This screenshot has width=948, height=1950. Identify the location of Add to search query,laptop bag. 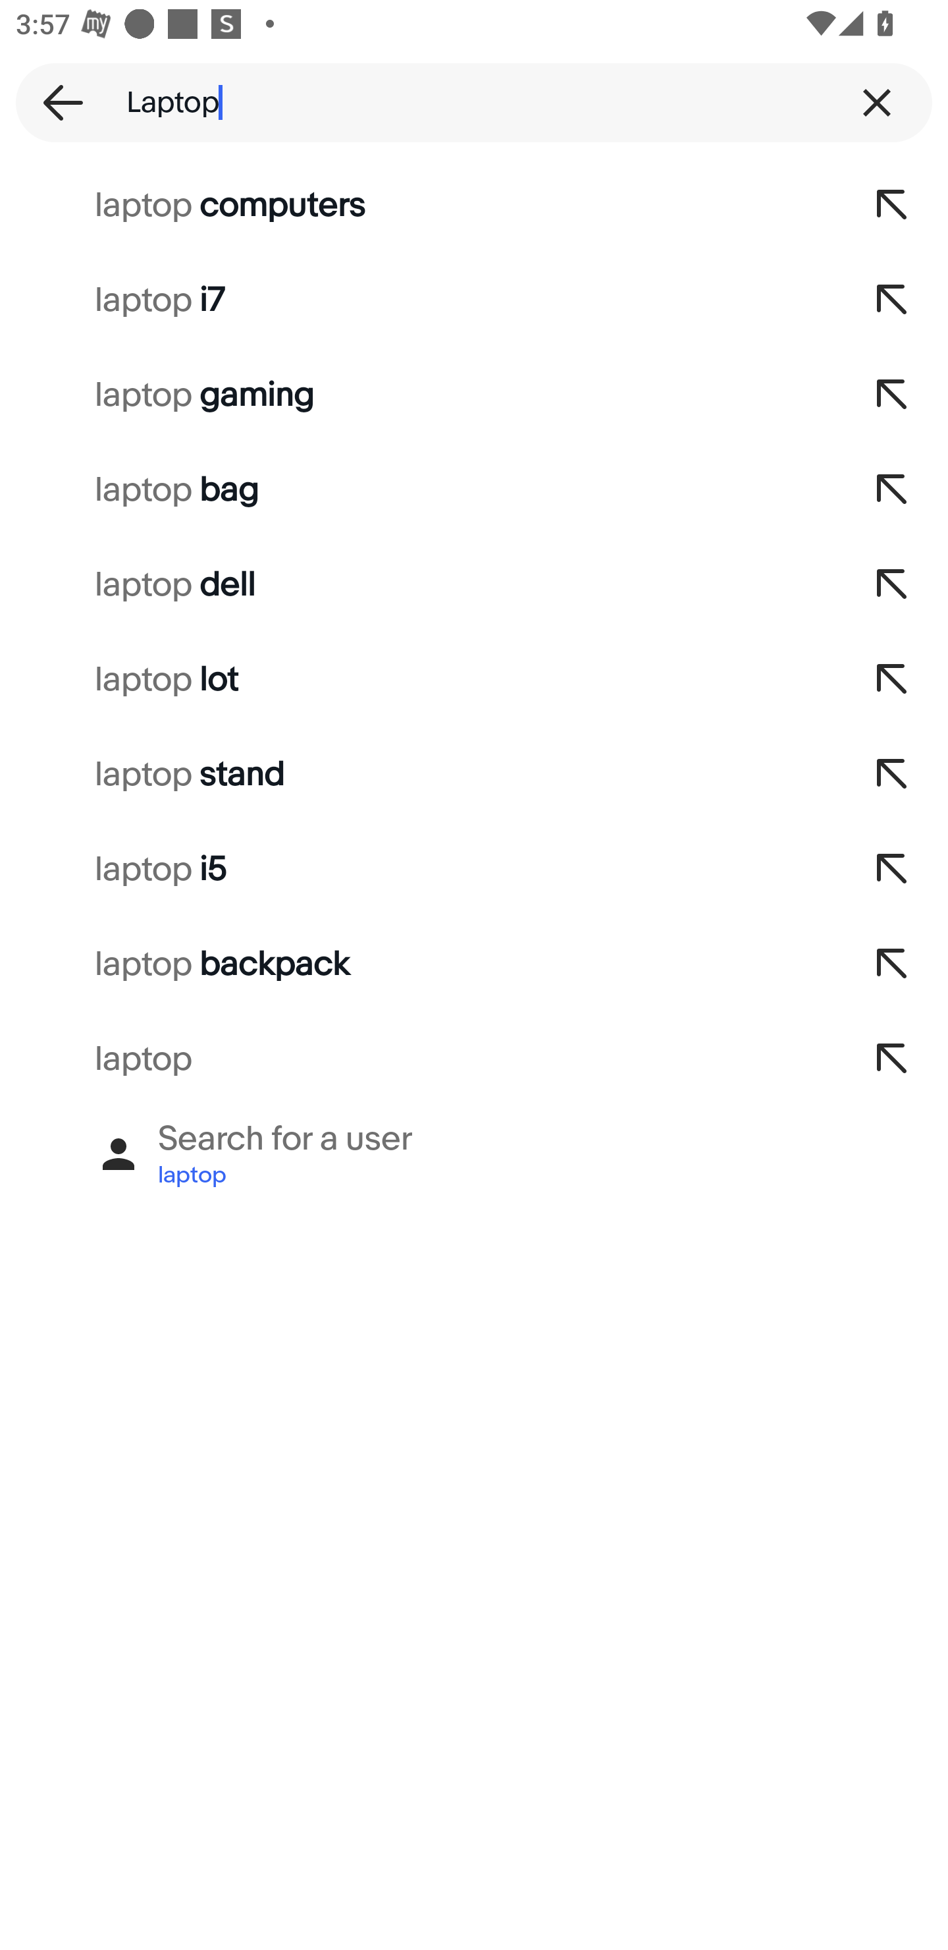
(893, 490).